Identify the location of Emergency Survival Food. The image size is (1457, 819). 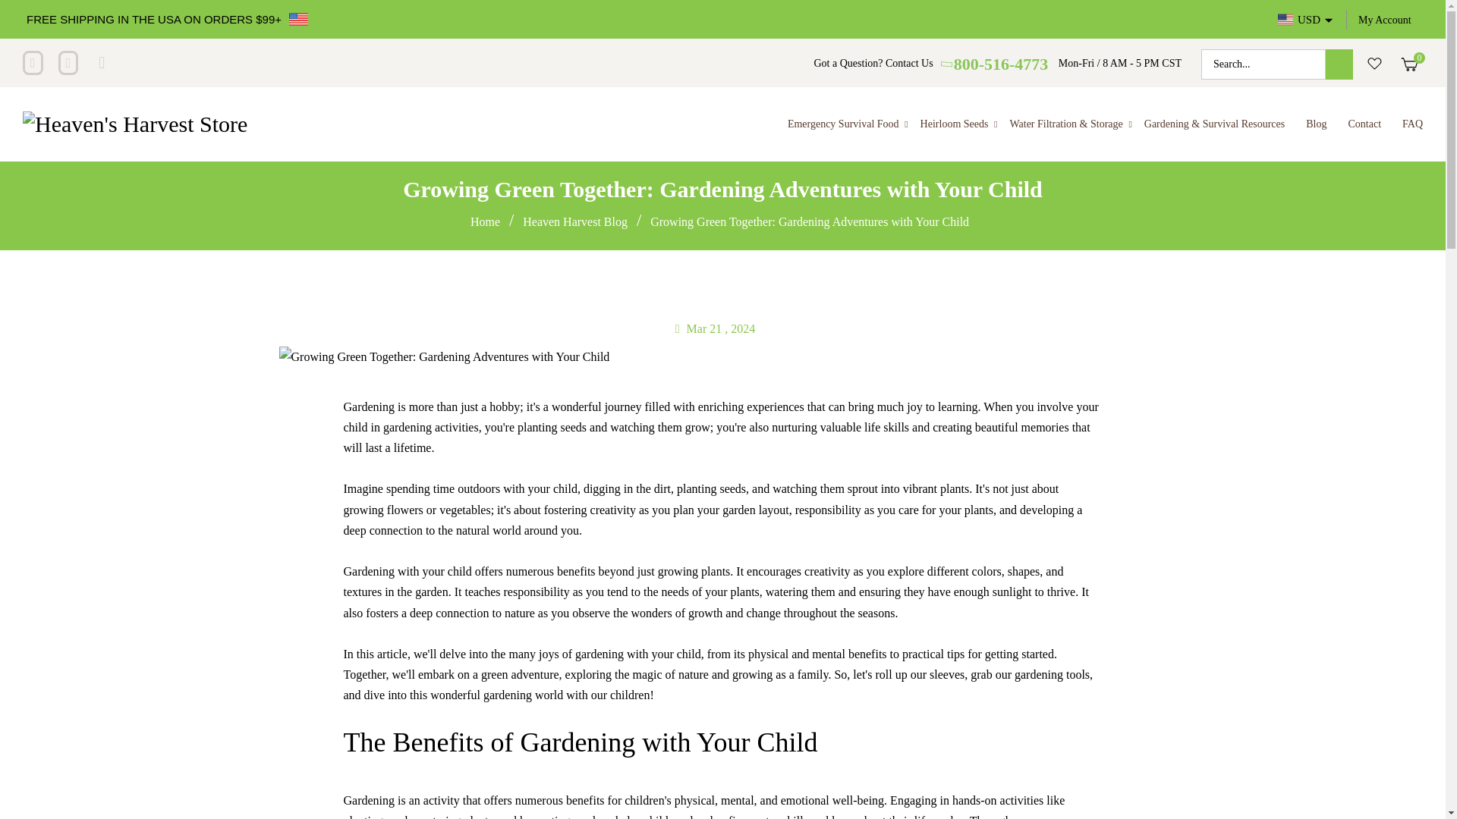
(842, 124).